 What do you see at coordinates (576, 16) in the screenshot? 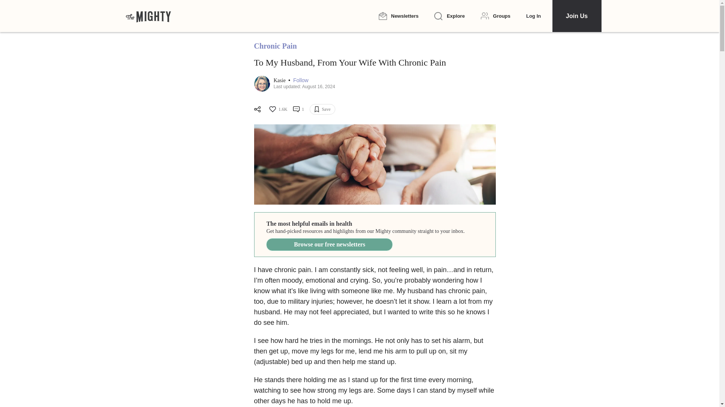
I see `Join Us` at bounding box center [576, 16].